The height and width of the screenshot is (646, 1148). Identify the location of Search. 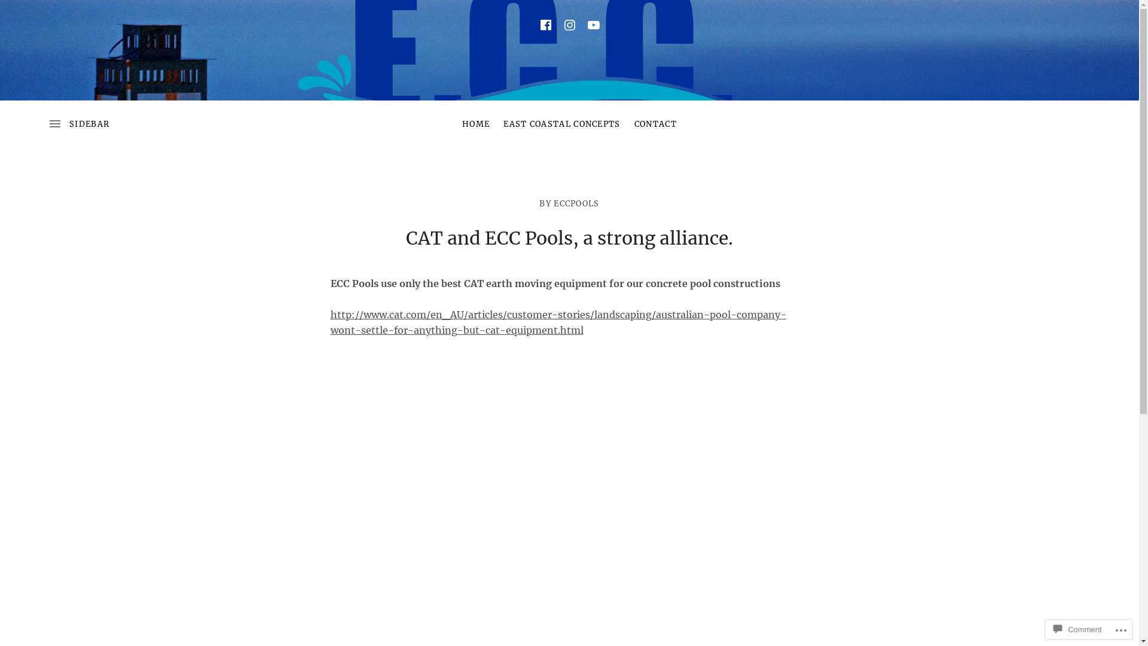
(33, 14).